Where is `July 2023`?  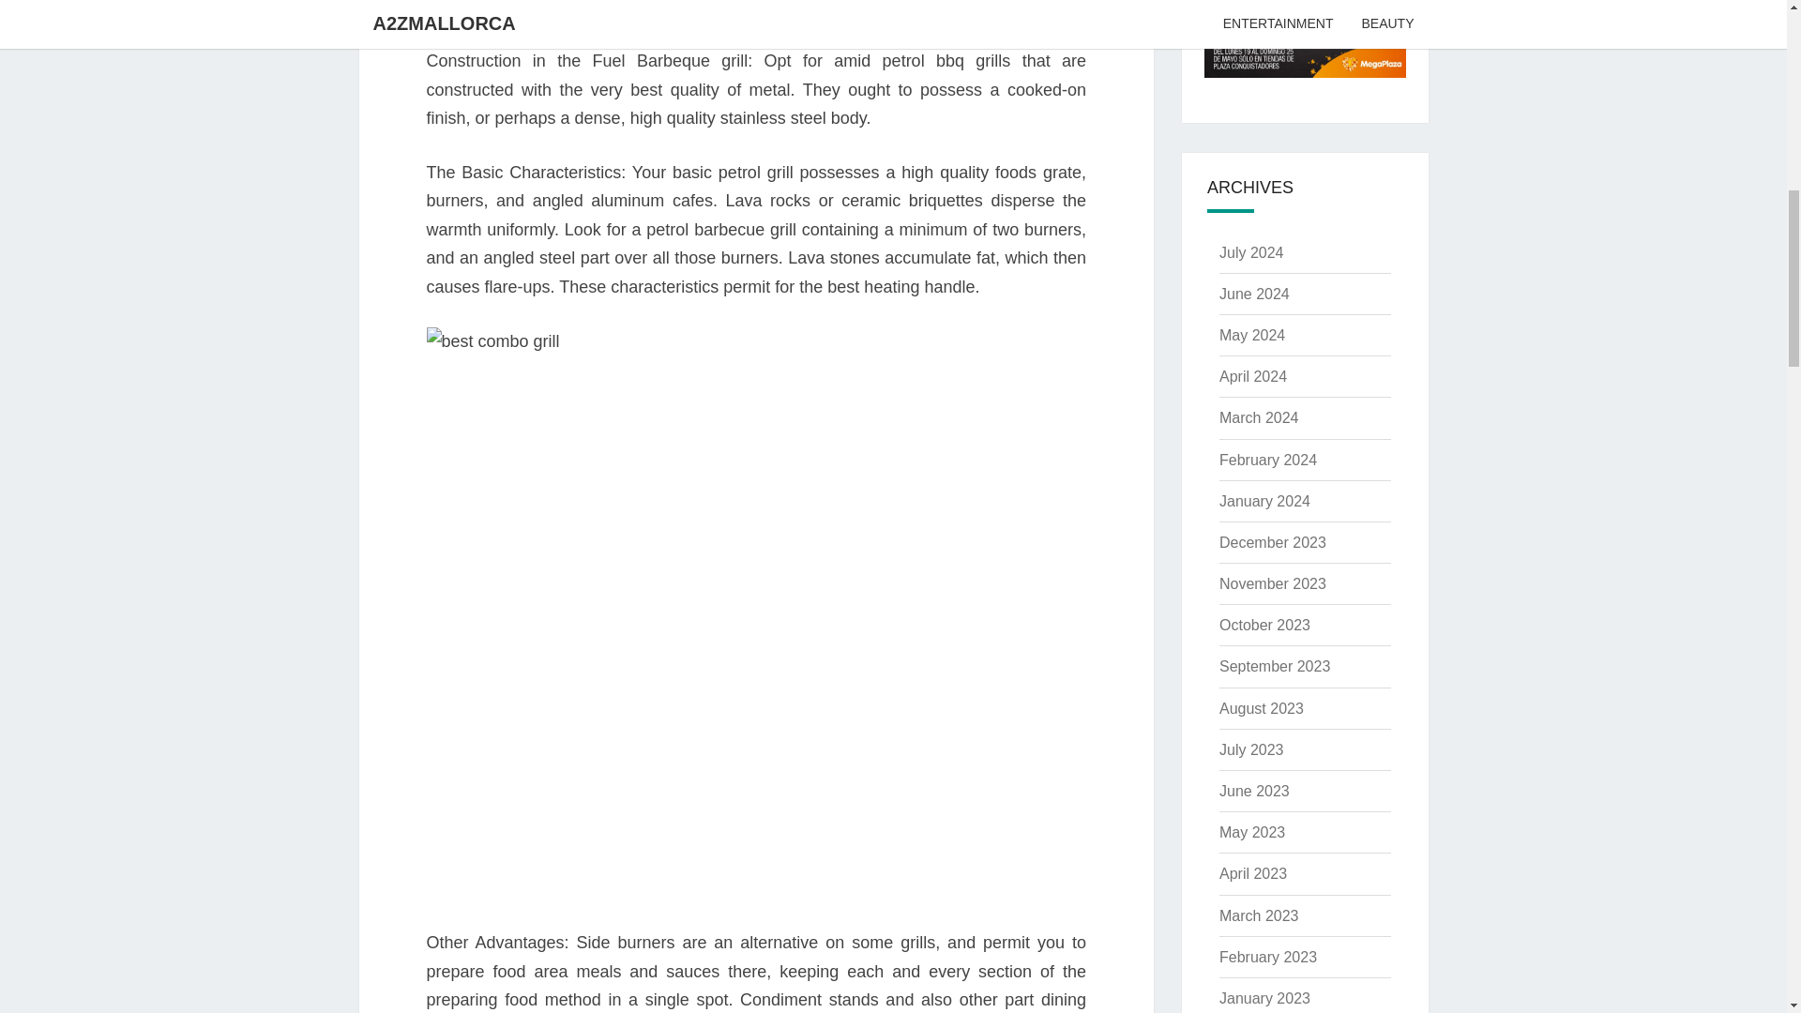 July 2023 is located at coordinates (1251, 748).